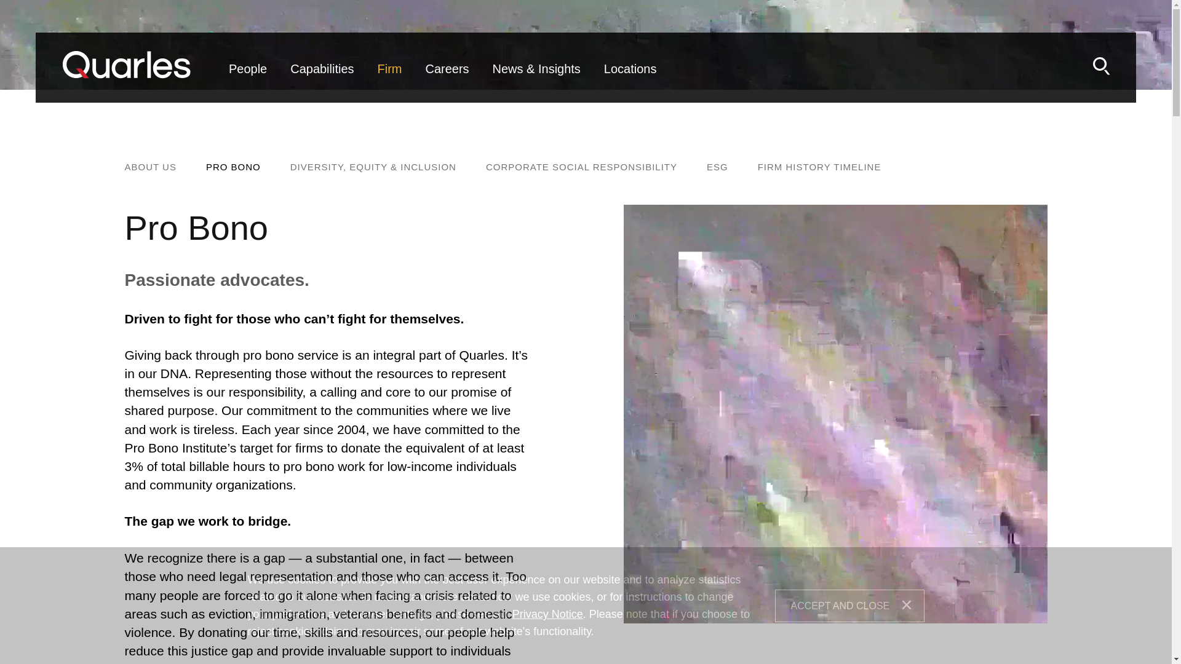 The height and width of the screenshot is (664, 1181). What do you see at coordinates (390, 79) in the screenshot?
I see `Firm` at bounding box center [390, 79].